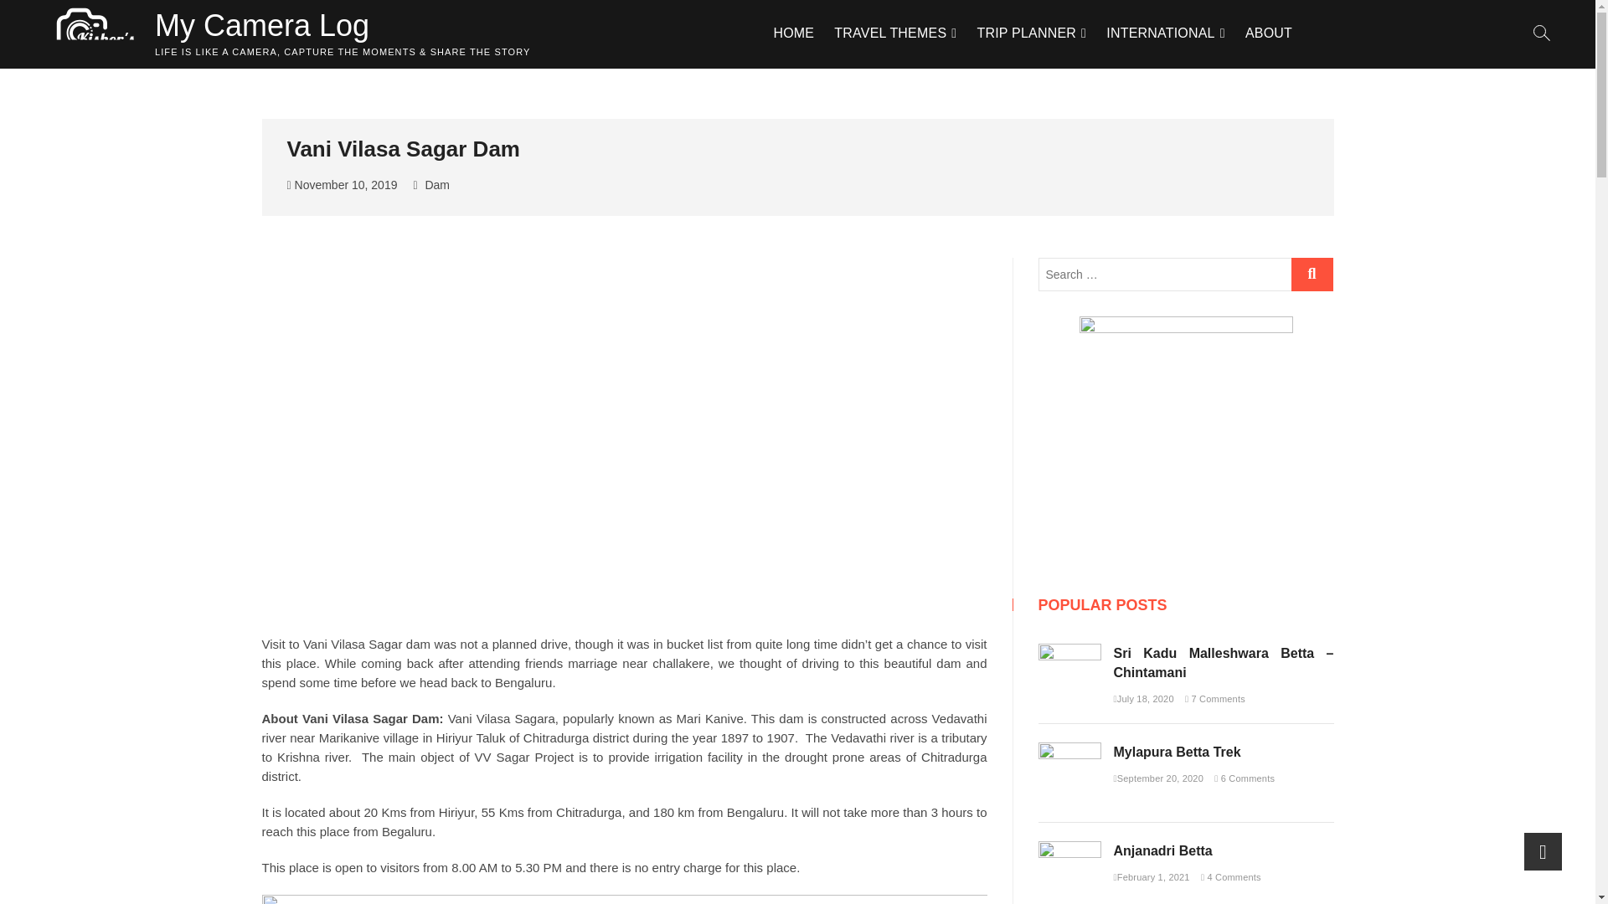 This screenshot has height=904, width=1608. Describe the element at coordinates (1031, 33) in the screenshot. I see `TRIP PLANNER` at that location.